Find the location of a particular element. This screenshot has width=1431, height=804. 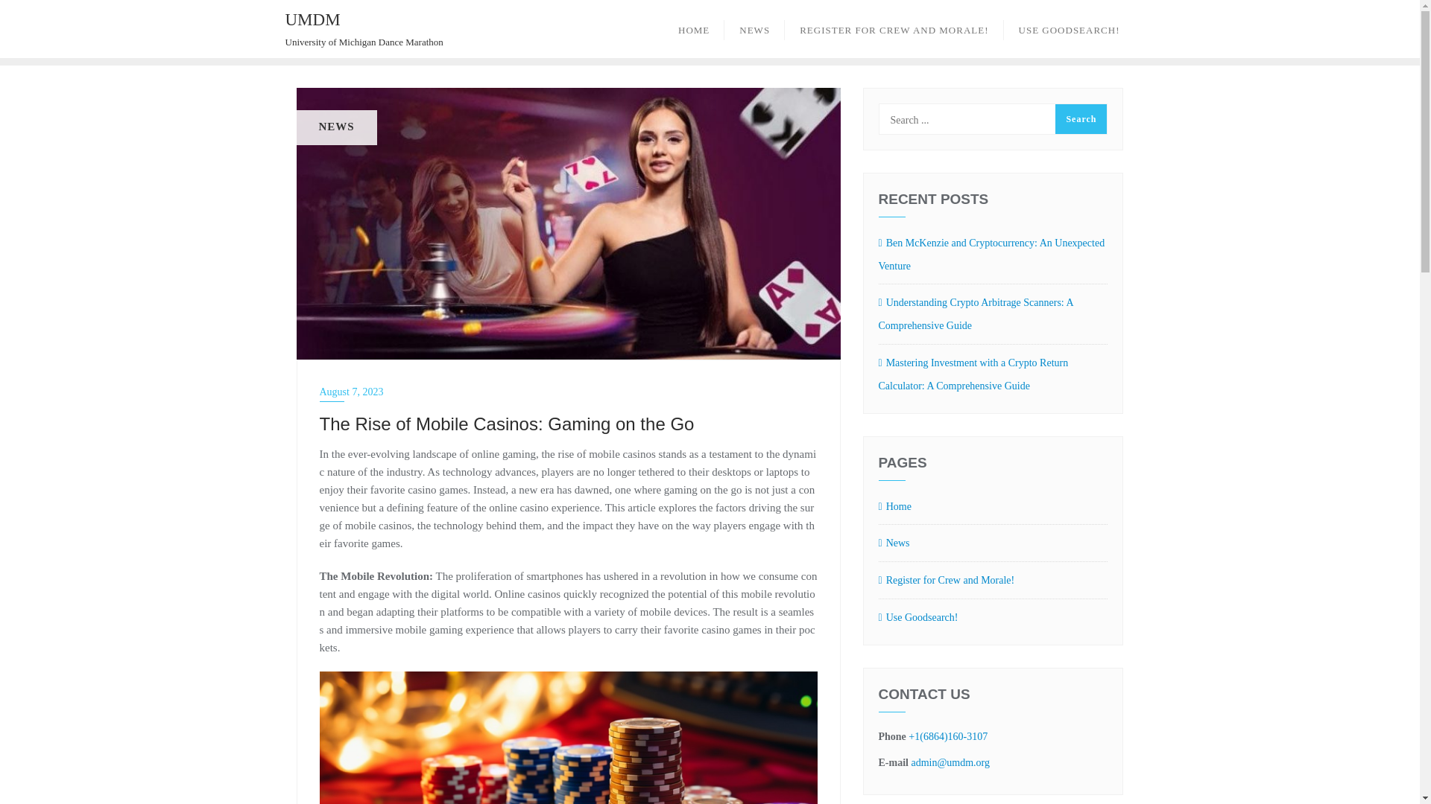

REGISTER FOR CREW AND MORALE! is located at coordinates (893, 28).